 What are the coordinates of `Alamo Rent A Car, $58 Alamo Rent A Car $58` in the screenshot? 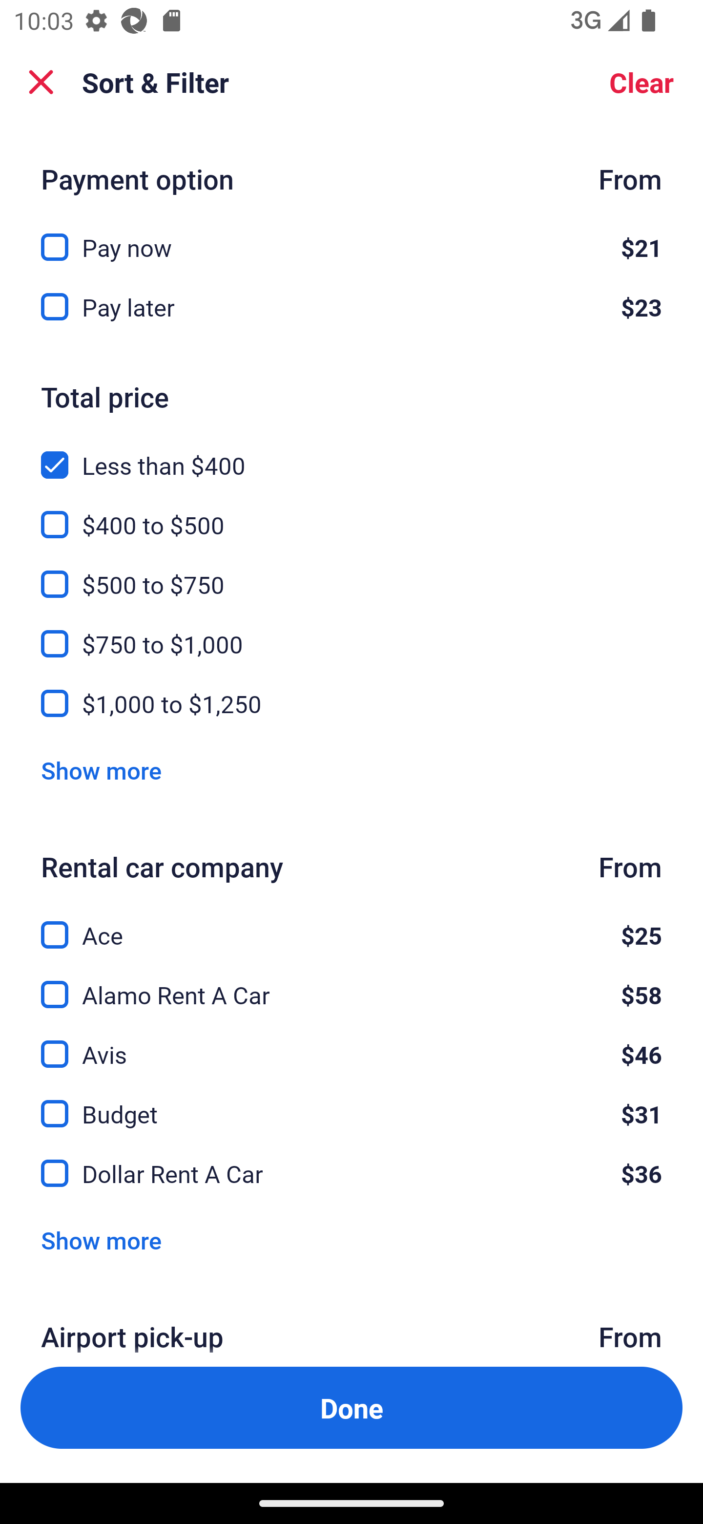 It's located at (351, 984).